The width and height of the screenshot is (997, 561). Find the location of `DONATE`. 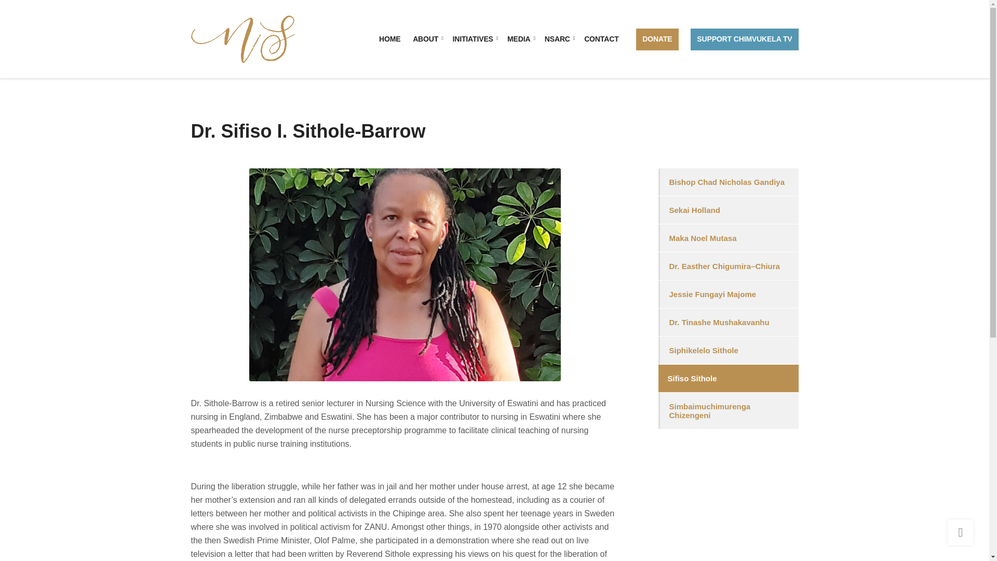

DONATE is located at coordinates (657, 39).